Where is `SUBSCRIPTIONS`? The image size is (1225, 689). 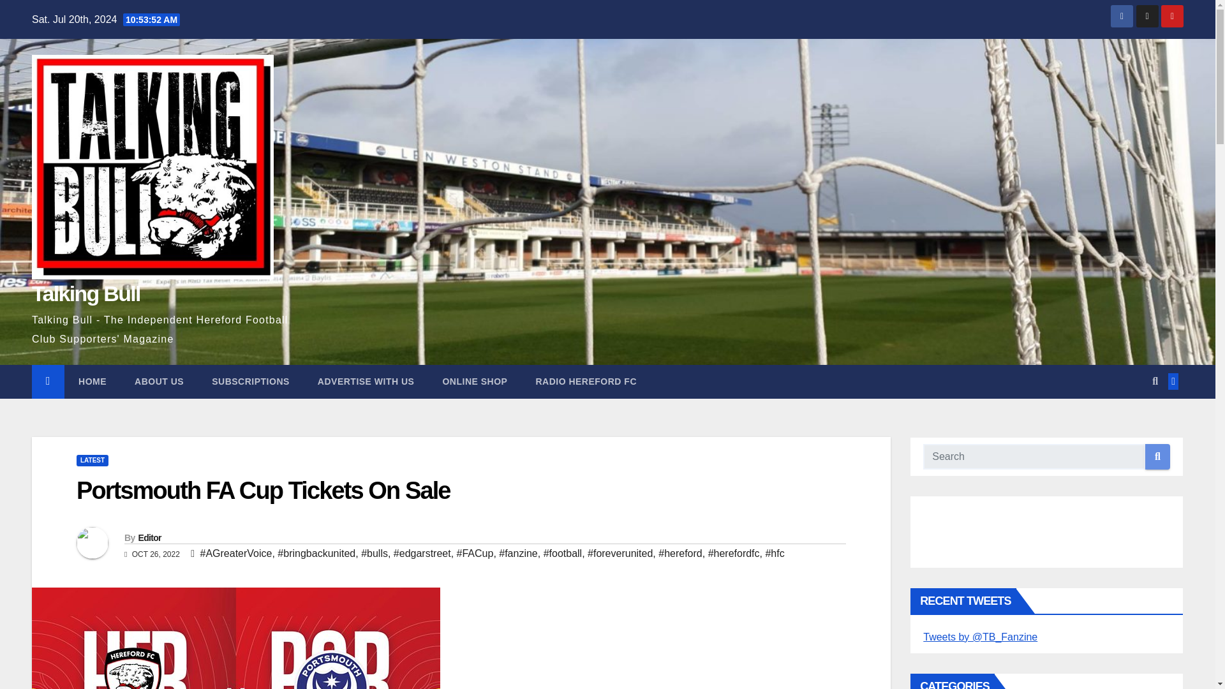
SUBSCRIPTIONS is located at coordinates (250, 382).